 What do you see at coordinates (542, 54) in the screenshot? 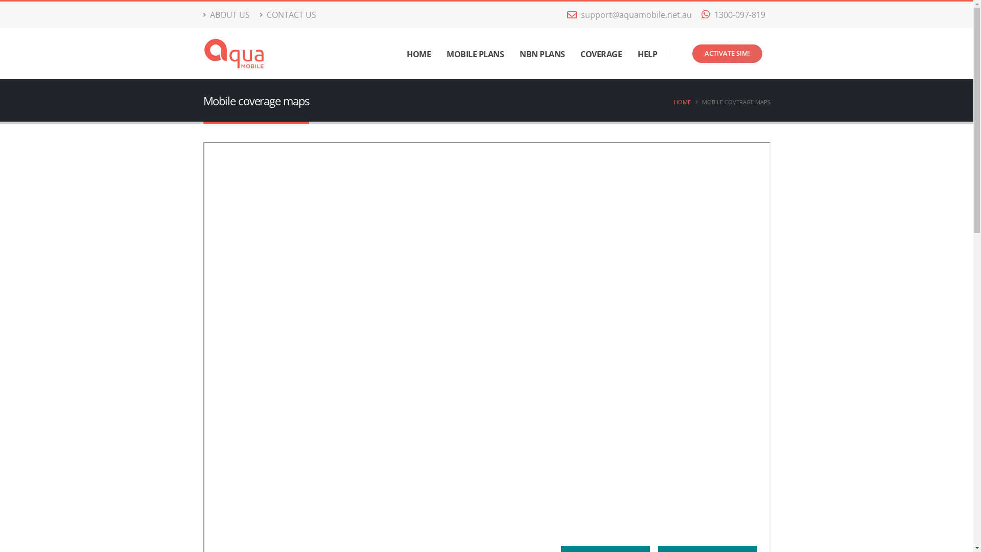
I see `NBN PLANS` at bounding box center [542, 54].